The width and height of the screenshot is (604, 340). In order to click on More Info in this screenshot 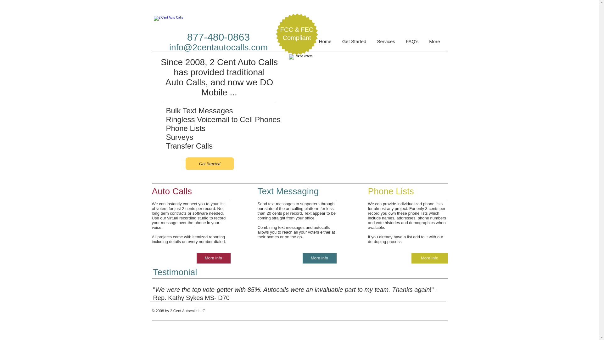, I will do `click(430, 258)`.